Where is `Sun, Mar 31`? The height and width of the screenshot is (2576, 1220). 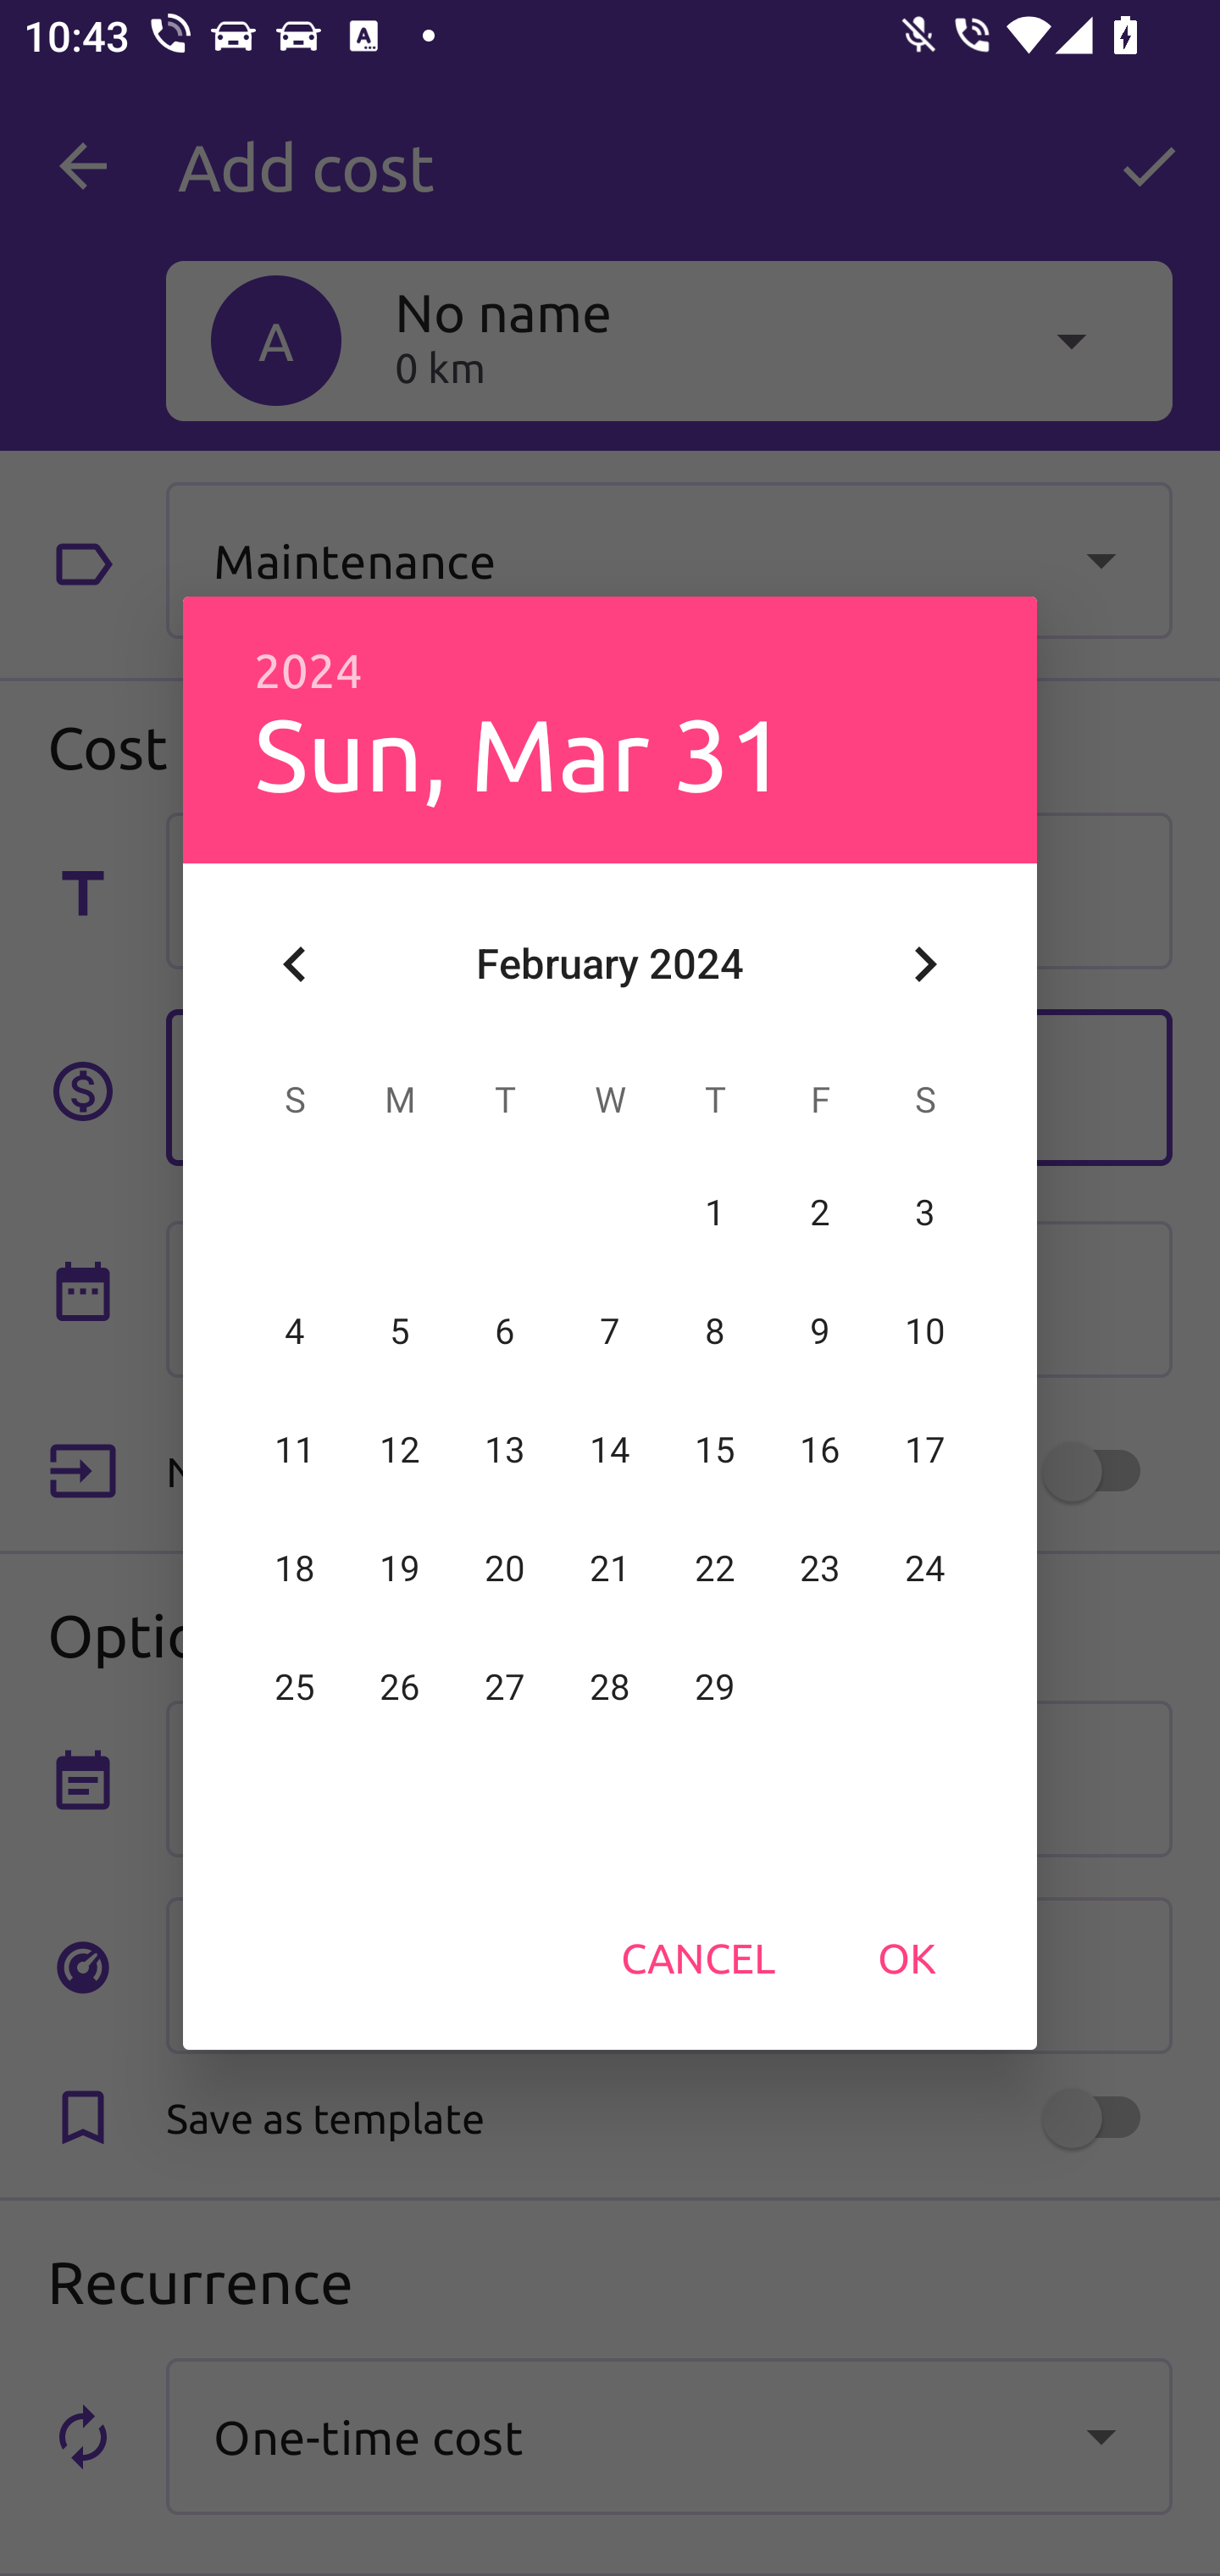
Sun, Mar 31 is located at coordinates (519, 752).